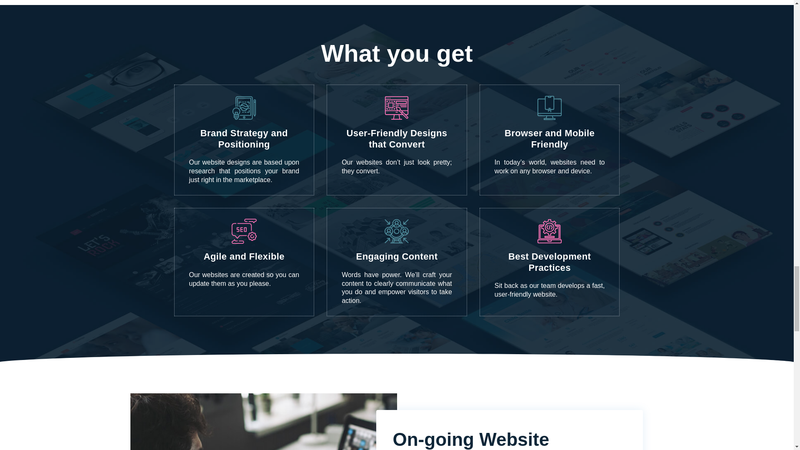 This screenshot has width=800, height=450. Describe the element at coordinates (244, 138) in the screenshot. I see `Brand Strategy and Positioning` at that location.